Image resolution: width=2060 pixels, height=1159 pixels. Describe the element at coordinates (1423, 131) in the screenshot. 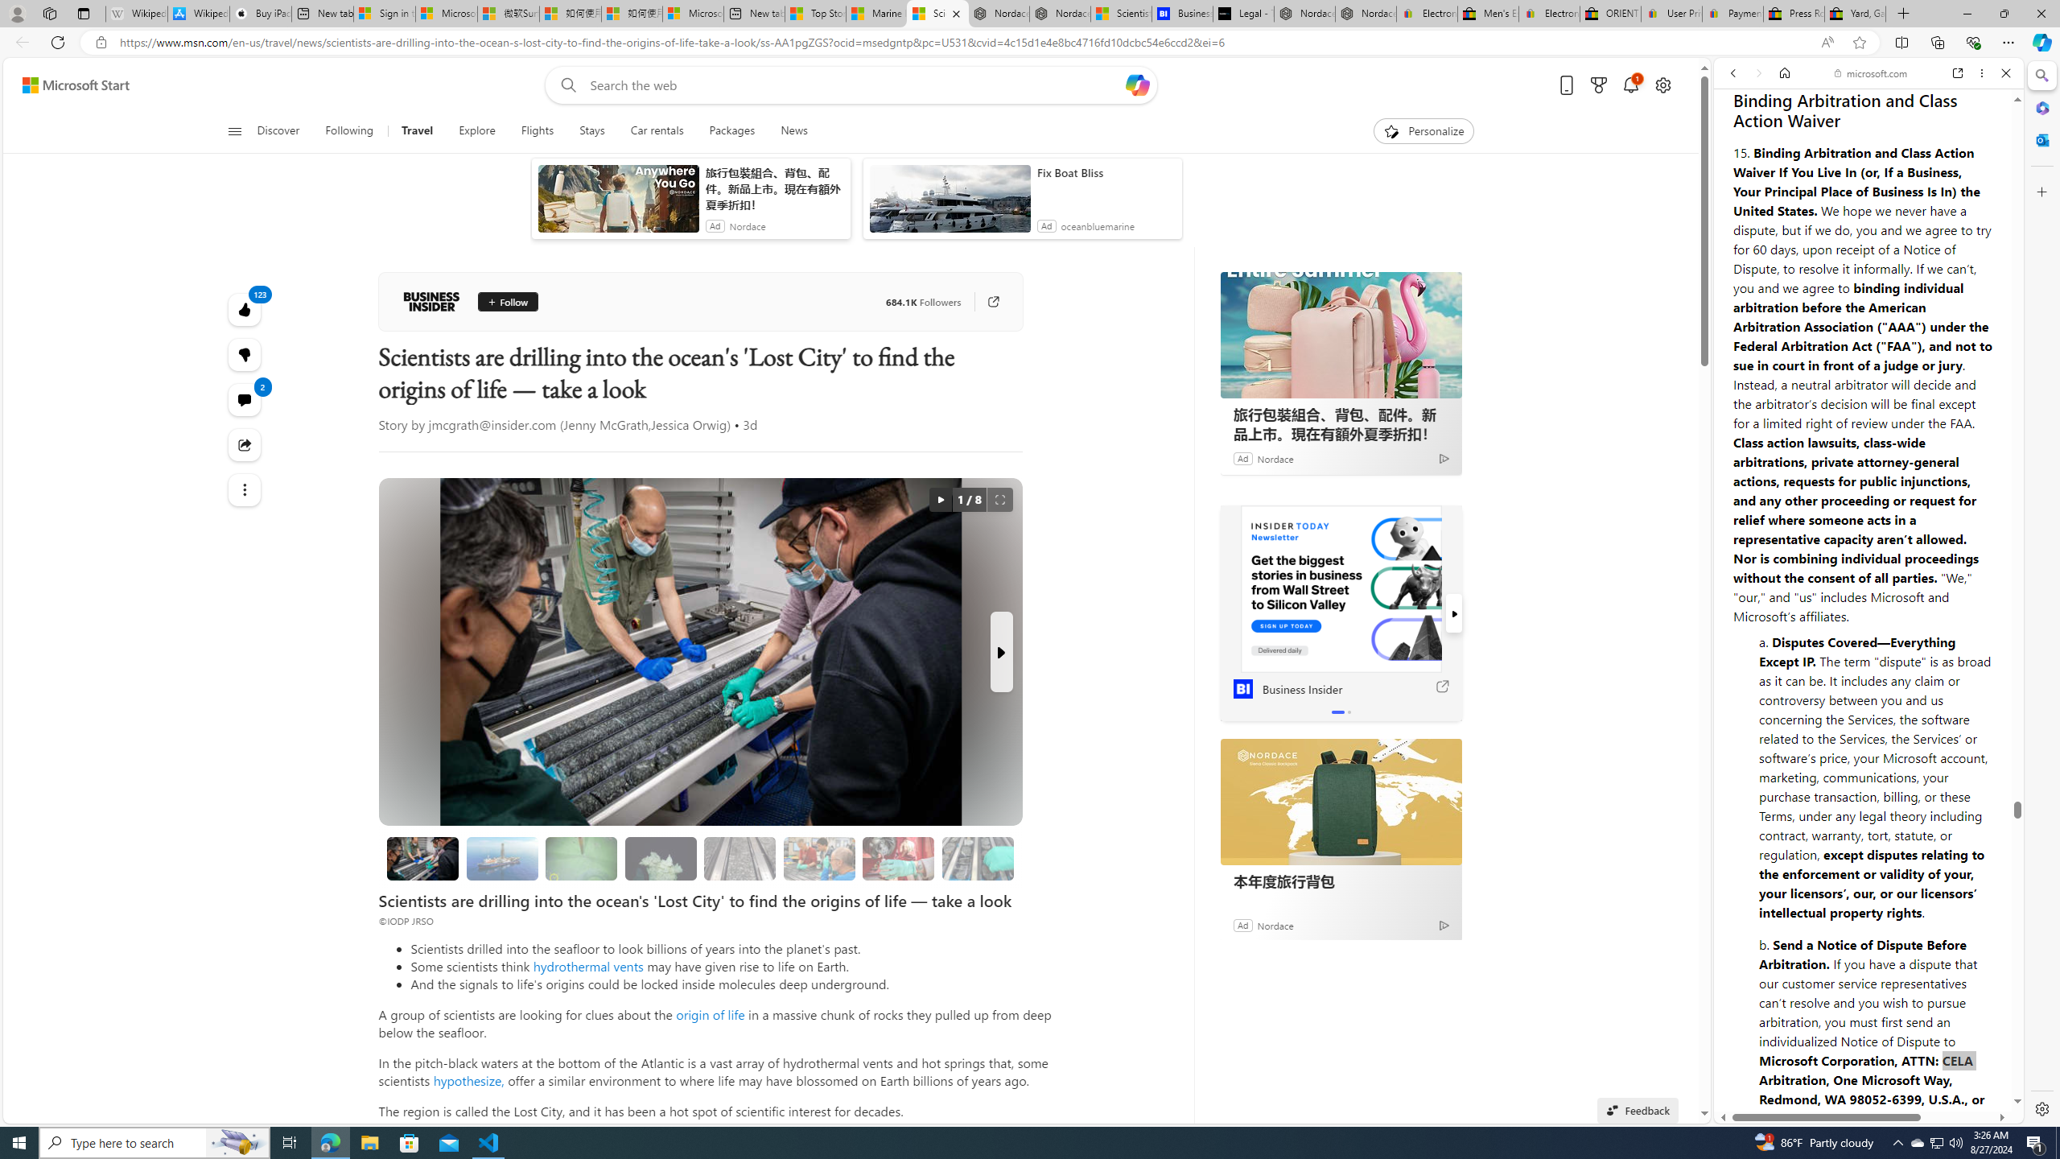

I see `Personalize` at that location.